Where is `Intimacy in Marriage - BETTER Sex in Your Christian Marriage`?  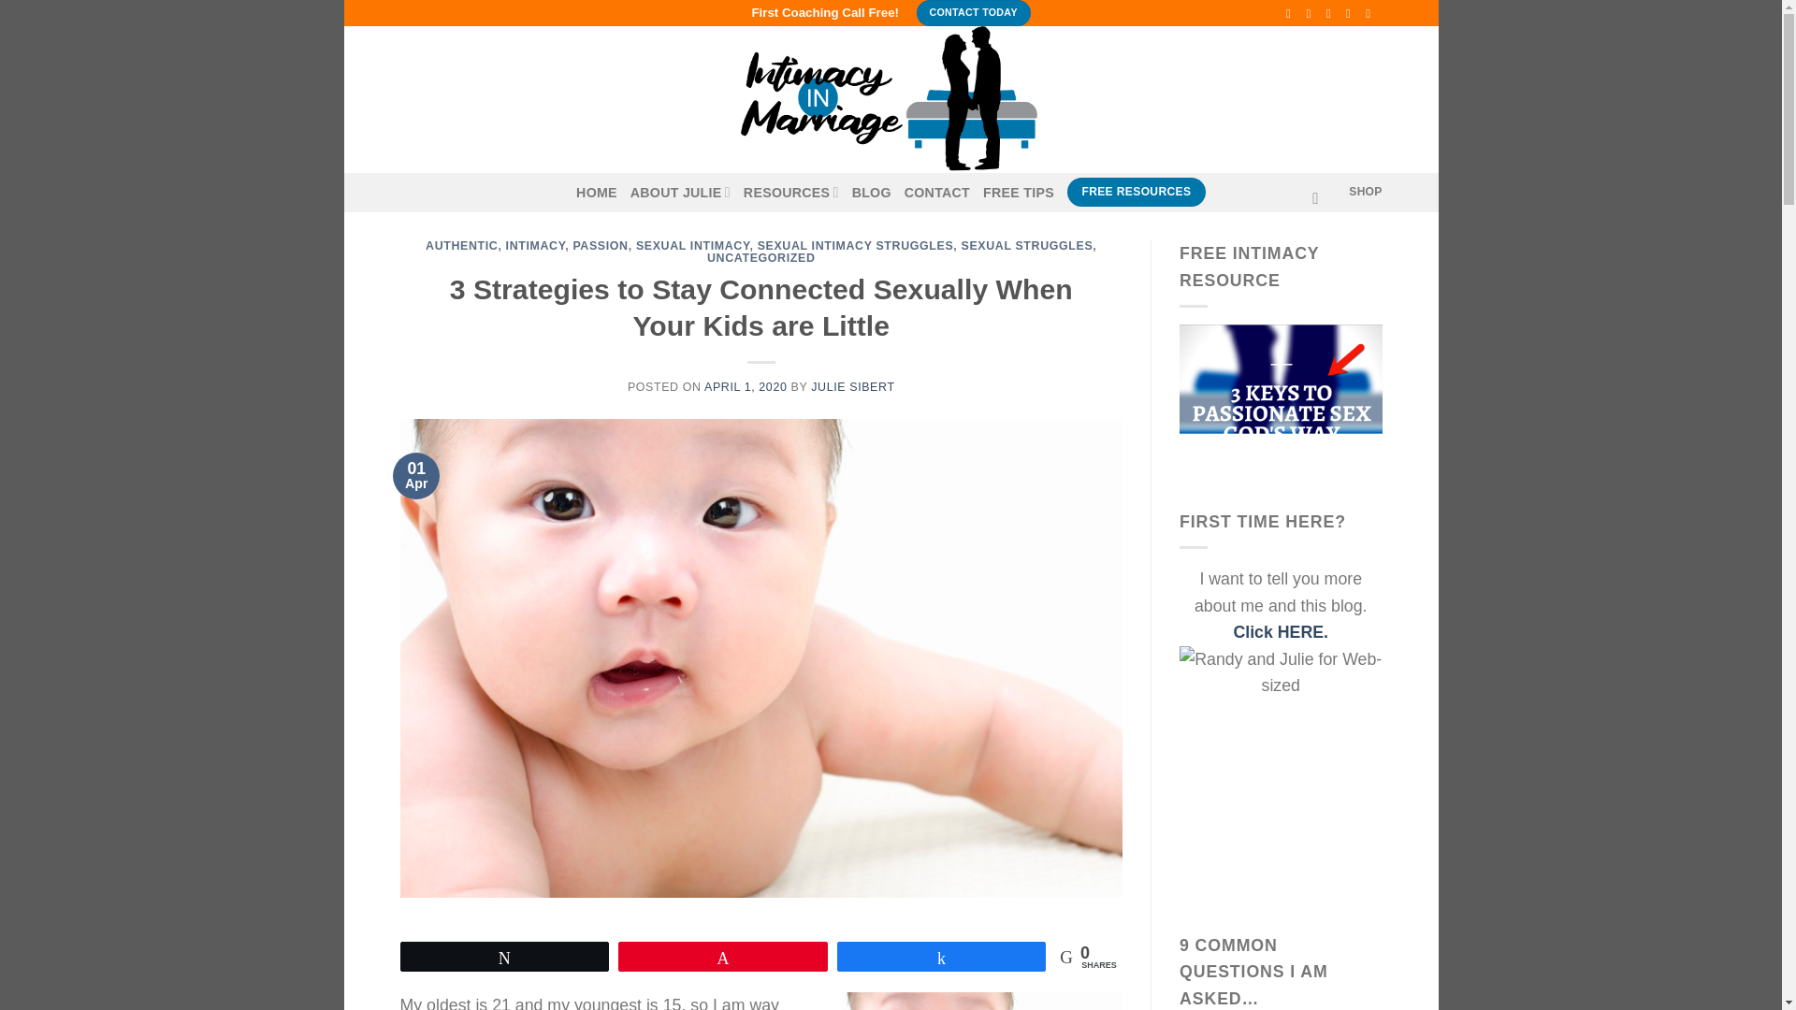
Intimacy in Marriage - BETTER Sex in Your Christian Marriage is located at coordinates (891, 99).